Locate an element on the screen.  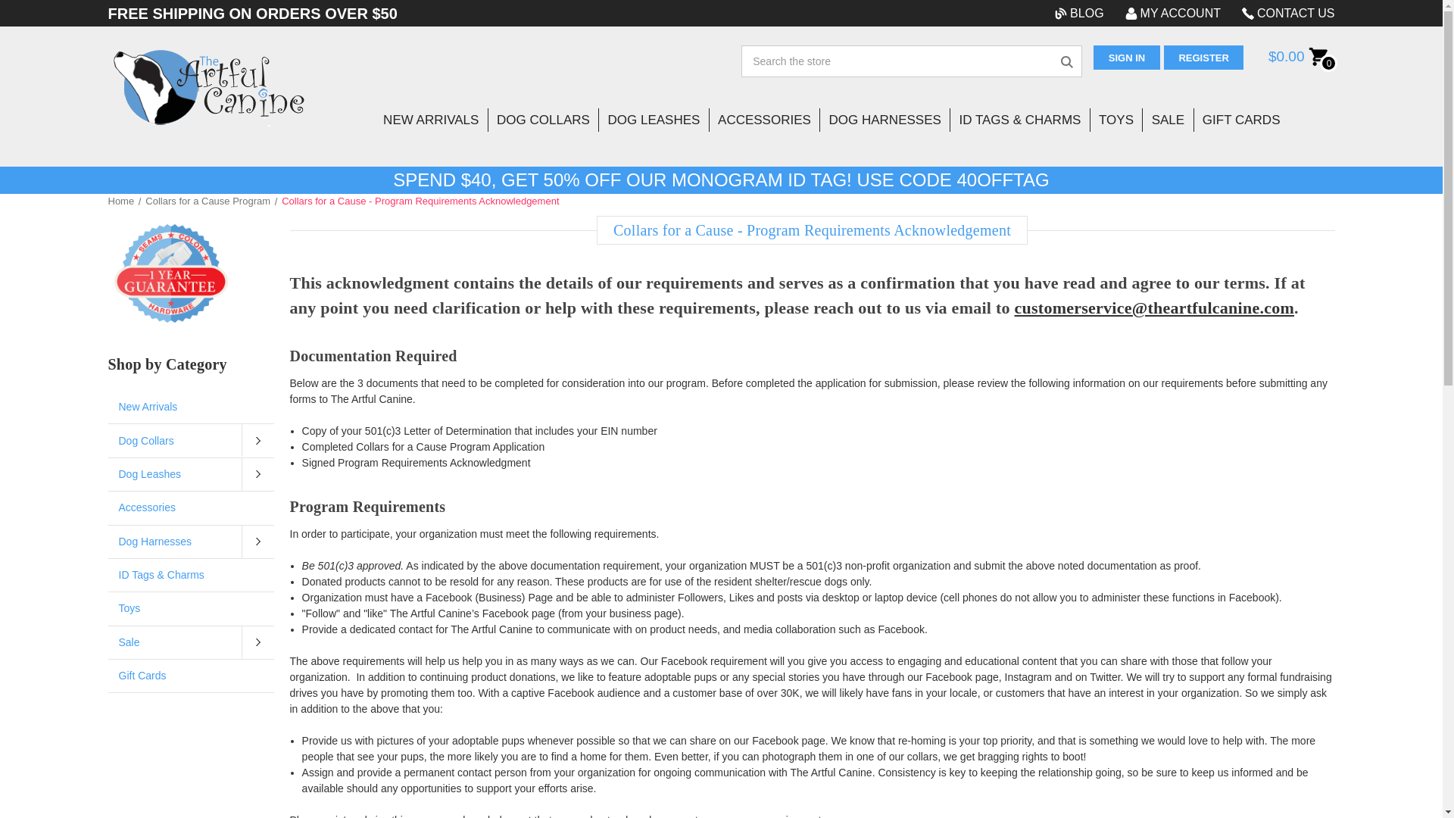
DOG COLLARS is located at coordinates (544, 120).